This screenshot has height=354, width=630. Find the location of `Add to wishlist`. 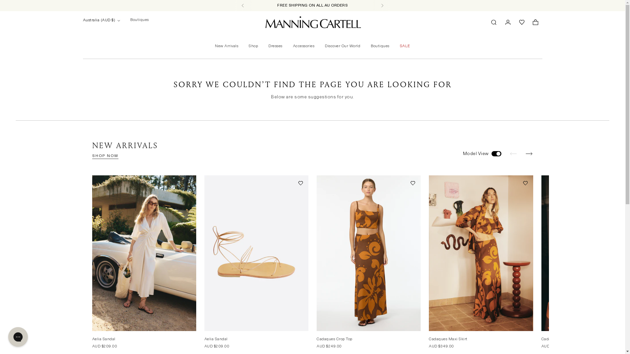

Add to wishlist is located at coordinates (188, 183).